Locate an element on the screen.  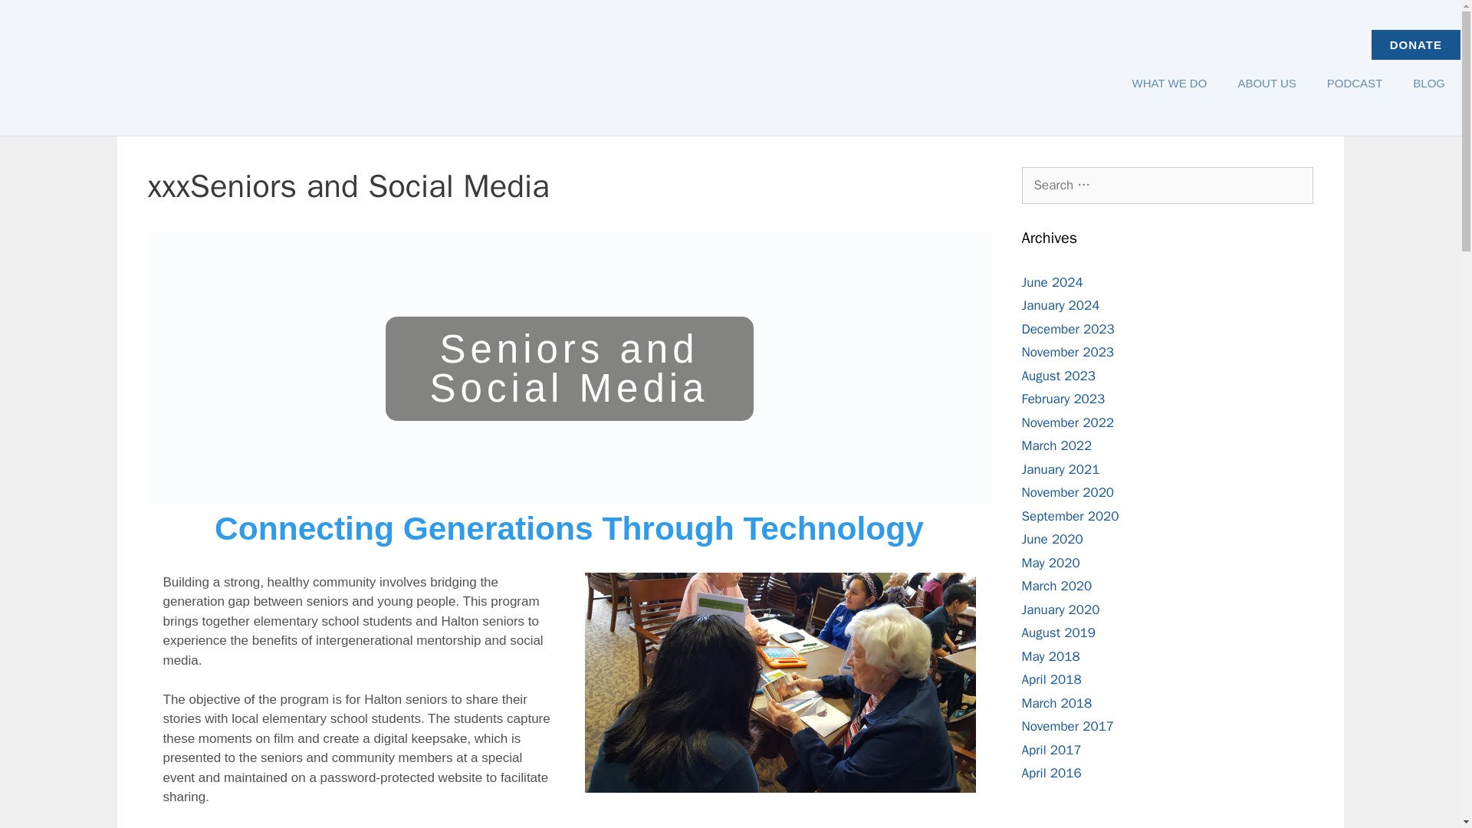
PODCAST is located at coordinates (1355, 83).